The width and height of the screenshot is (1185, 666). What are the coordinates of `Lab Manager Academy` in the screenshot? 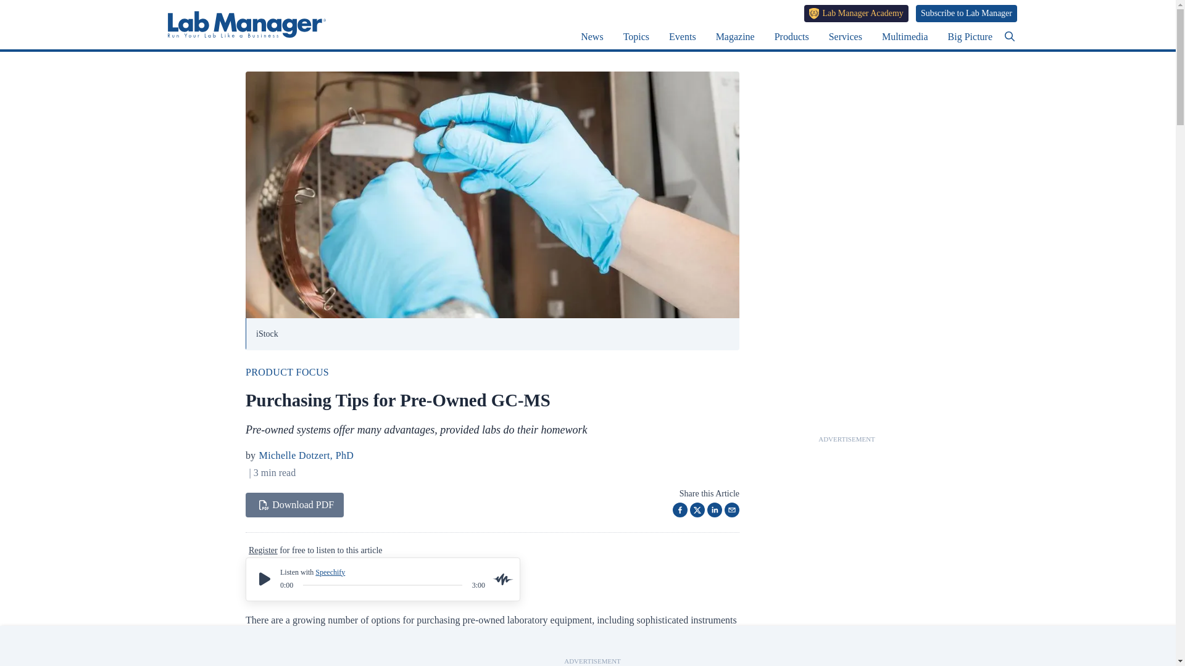 It's located at (857, 13).